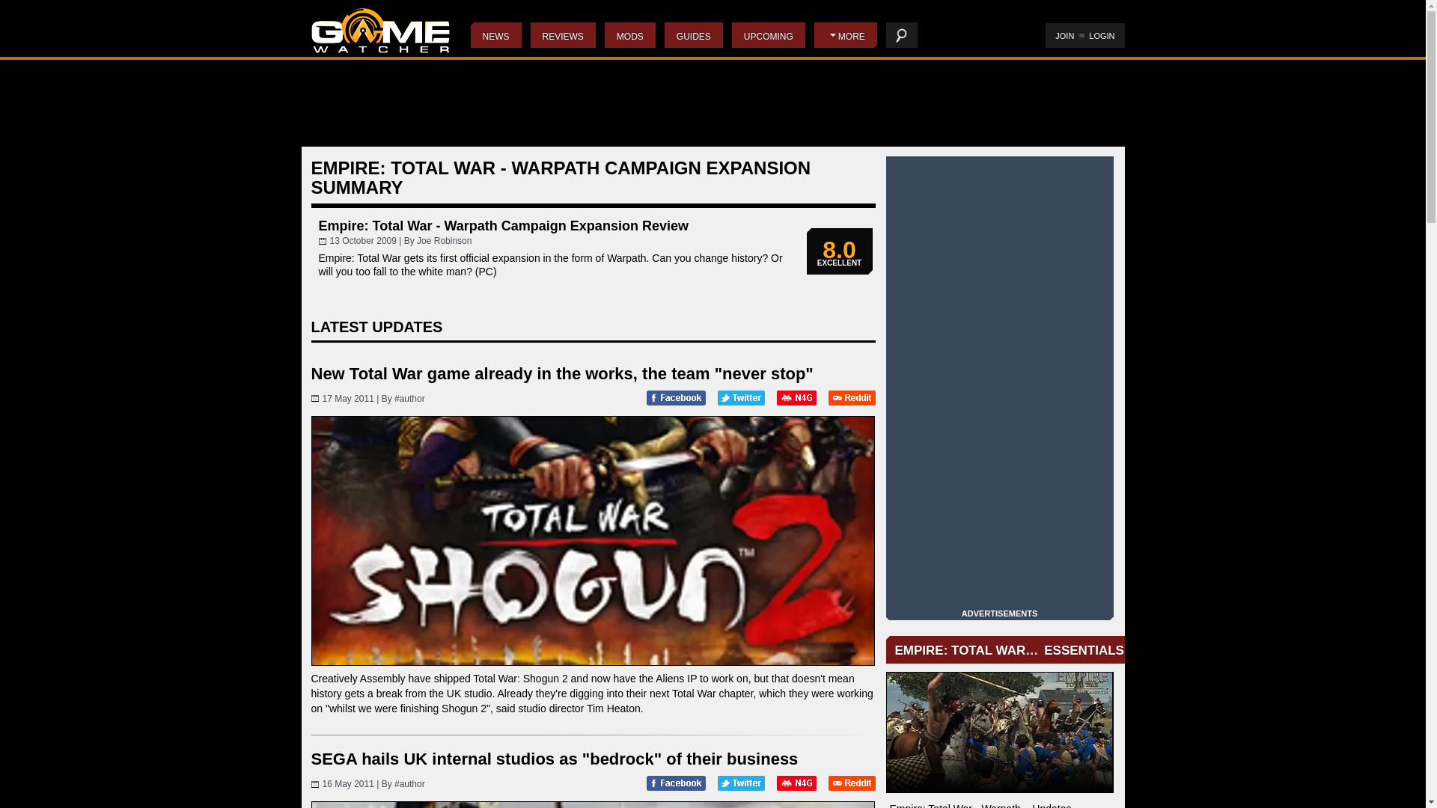 Image resolution: width=1437 pixels, height=808 pixels. Describe the element at coordinates (768, 34) in the screenshot. I see `UPCOMING` at that location.